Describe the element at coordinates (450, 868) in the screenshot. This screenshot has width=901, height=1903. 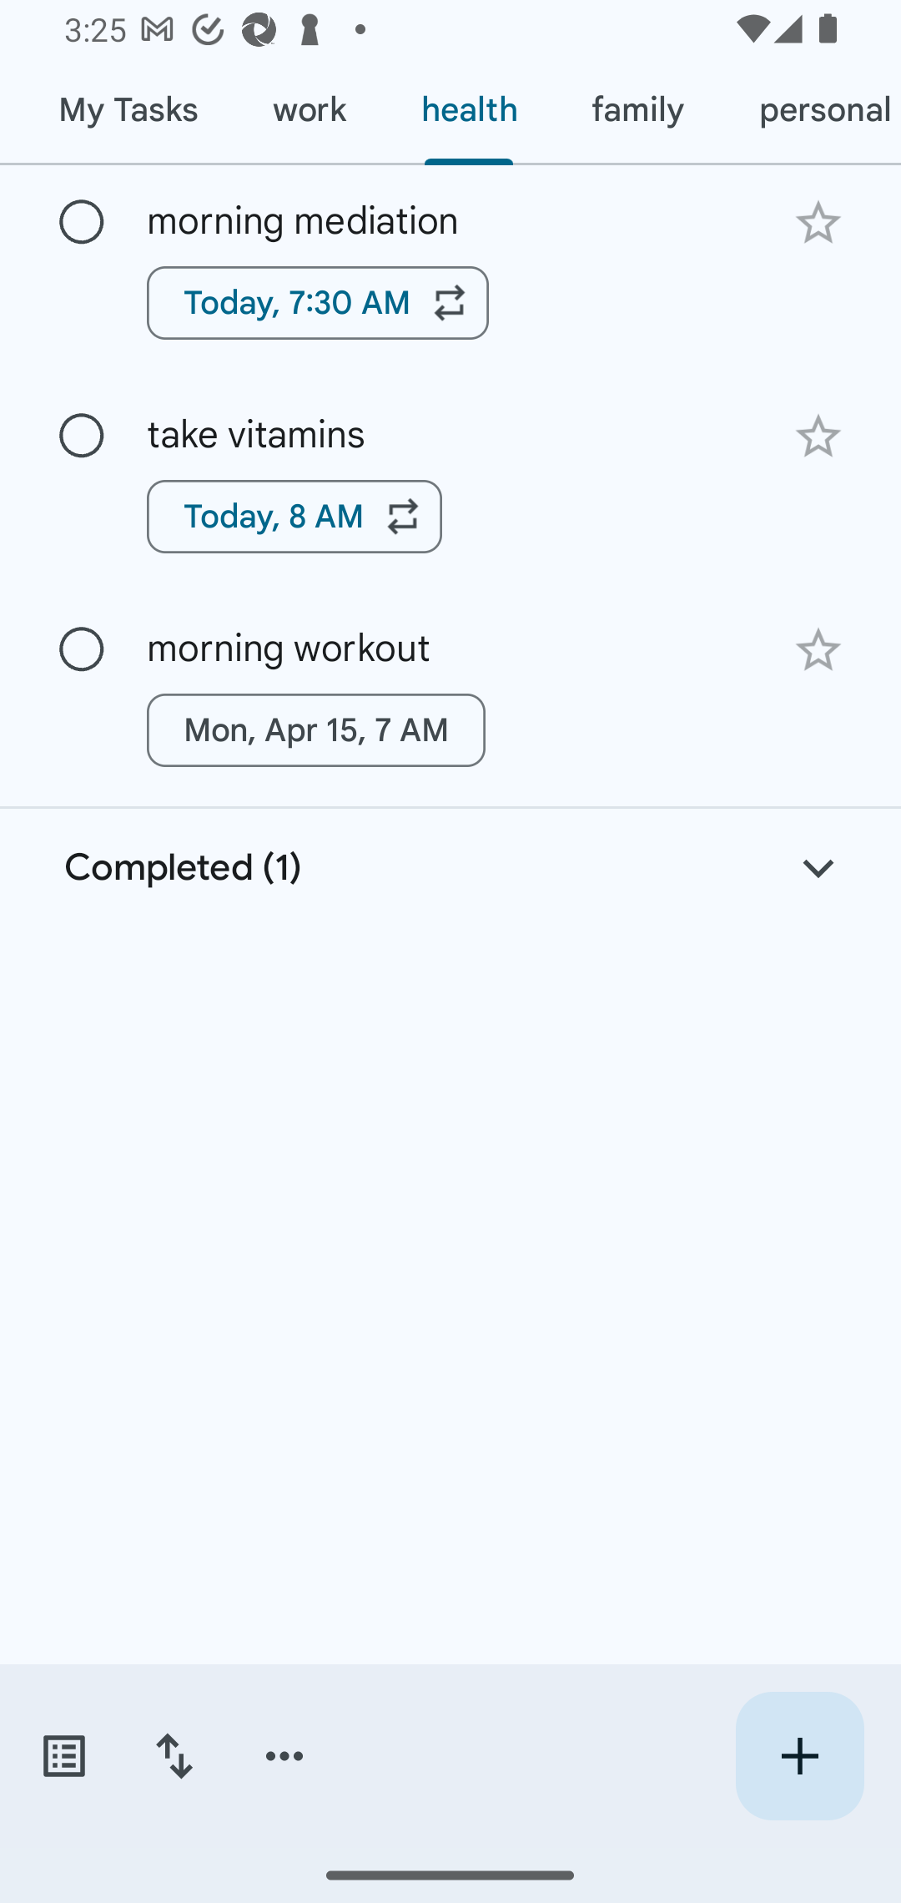
I see `Completed (1)` at that location.